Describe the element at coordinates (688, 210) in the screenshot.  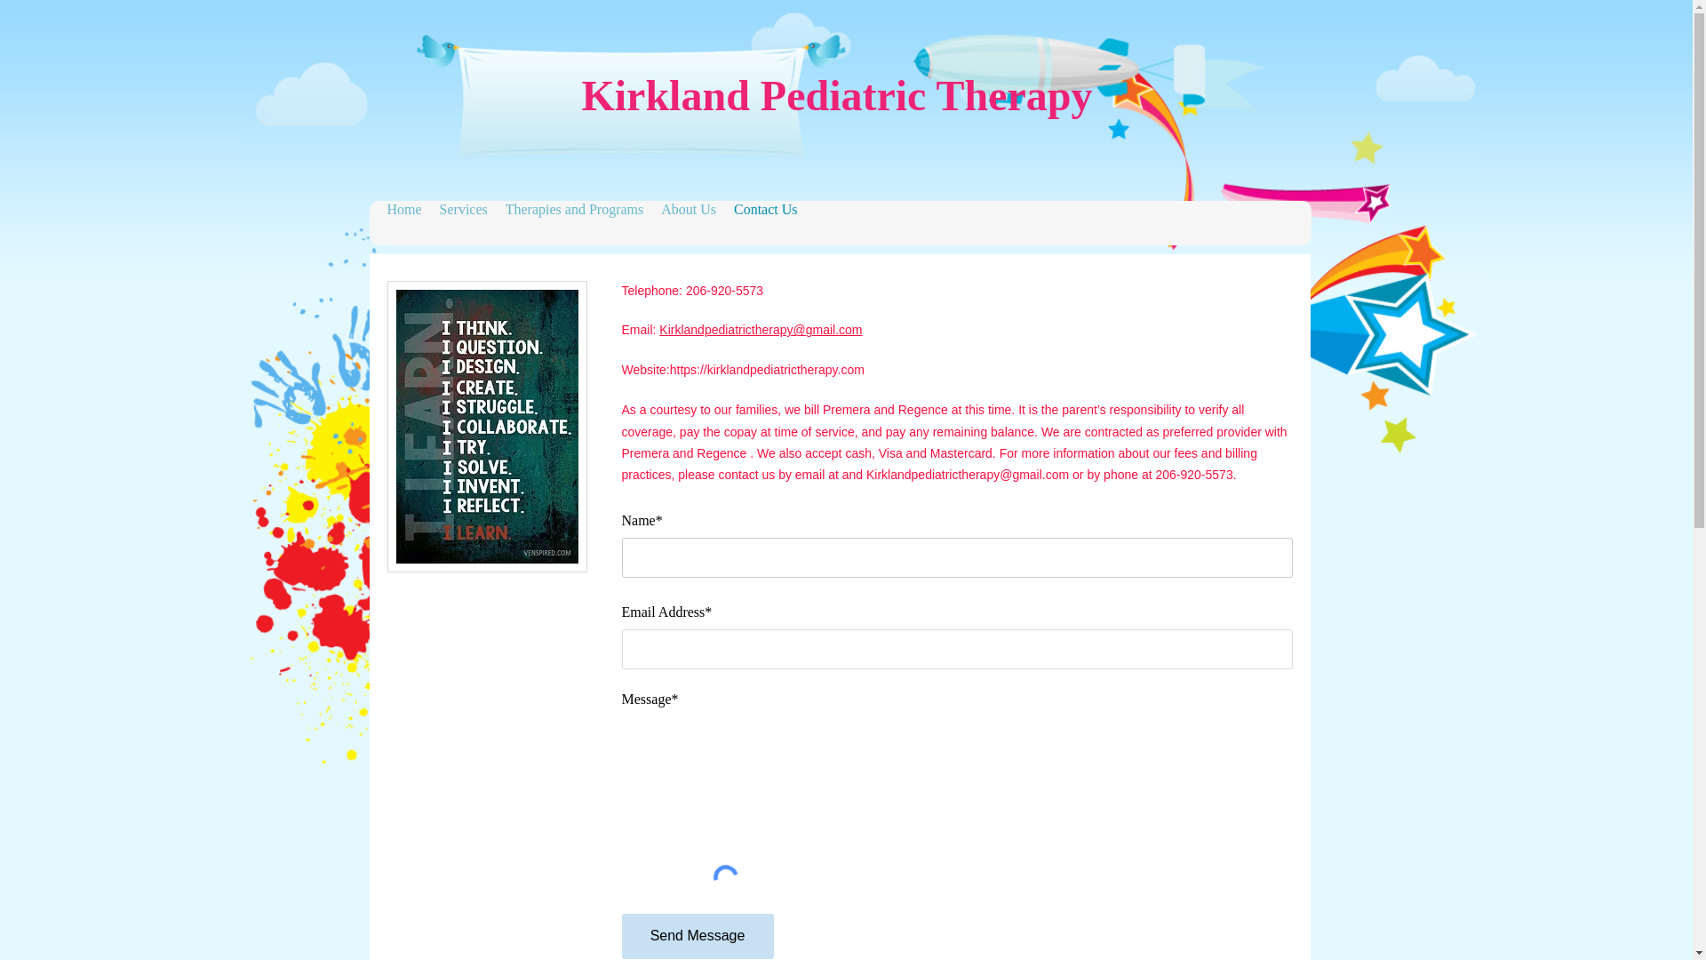
I see `About Us` at that location.